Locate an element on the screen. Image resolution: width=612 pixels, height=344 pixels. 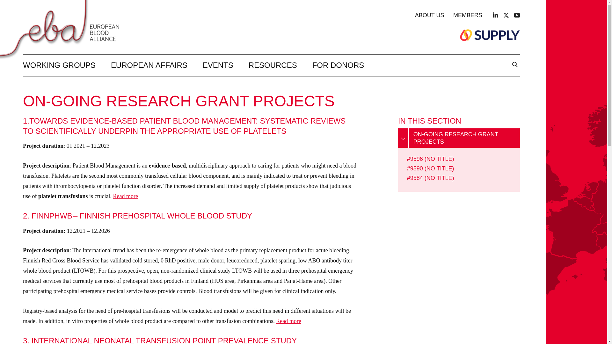
MEMBERS is located at coordinates (468, 15).